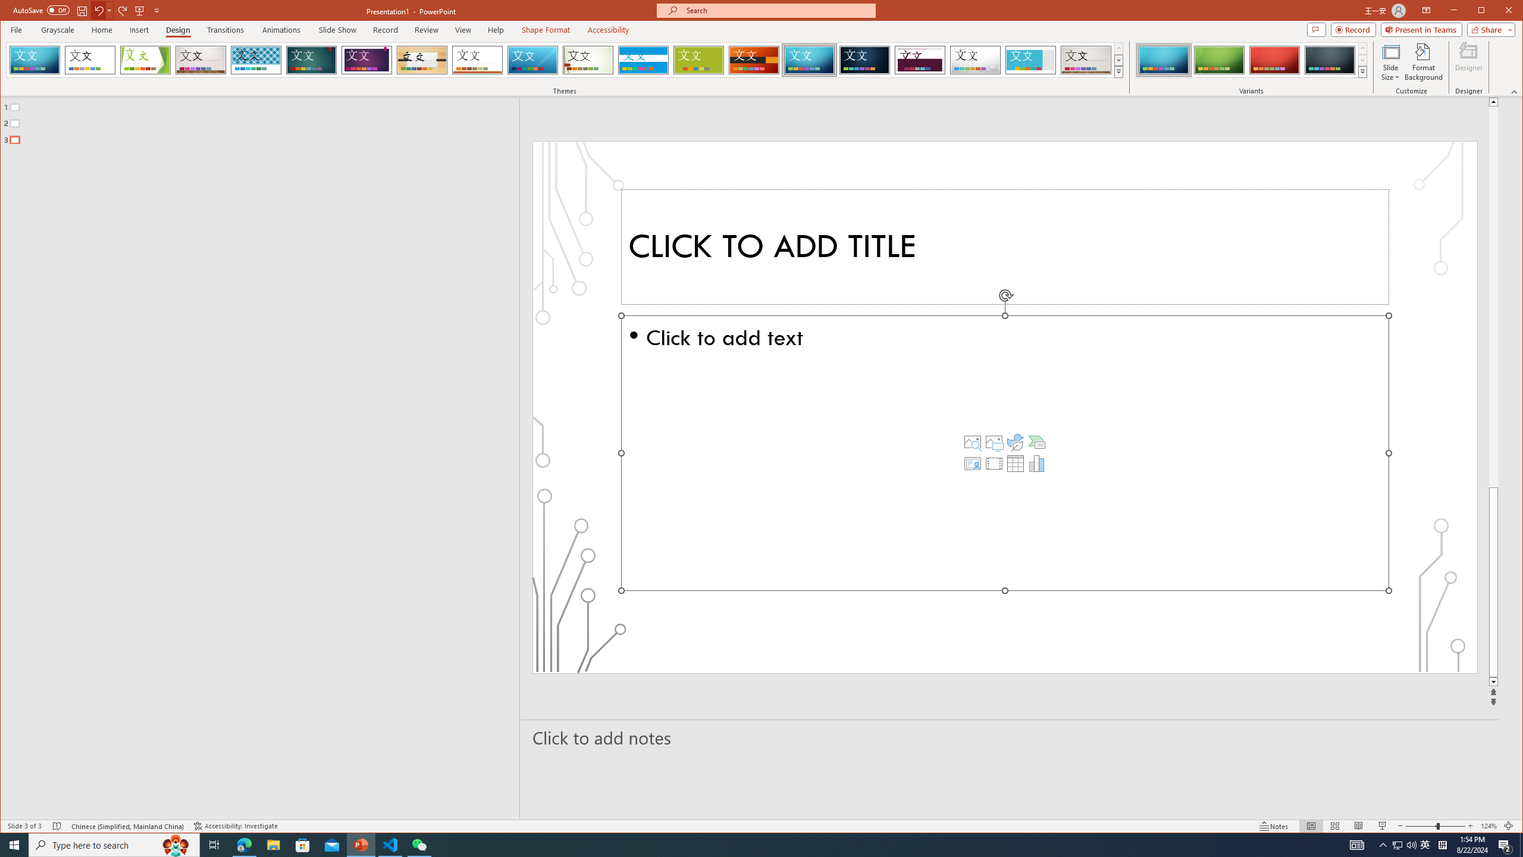 The width and height of the screenshot is (1523, 857). What do you see at coordinates (1031, 60) in the screenshot?
I see `Frame` at bounding box center [1031, 60].